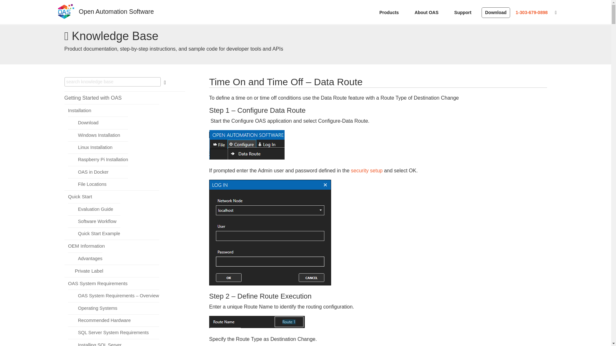 This screenshot has width=616, height=346. Describe the element at coordinates (531, 12) in the screenshot. I see `1-303-679-0898` at that location.